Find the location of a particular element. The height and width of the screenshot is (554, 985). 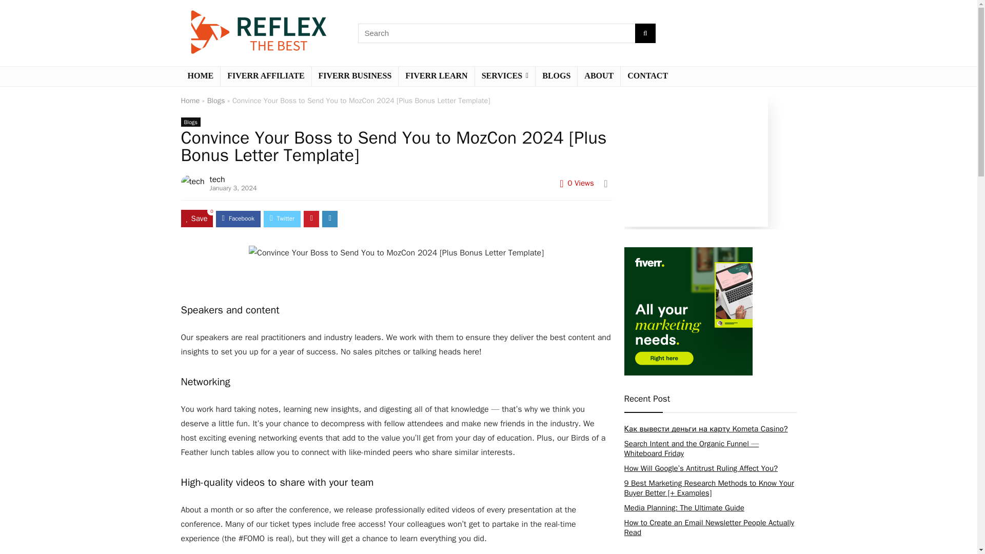

ABOUT is located at coordinates (599, 76).